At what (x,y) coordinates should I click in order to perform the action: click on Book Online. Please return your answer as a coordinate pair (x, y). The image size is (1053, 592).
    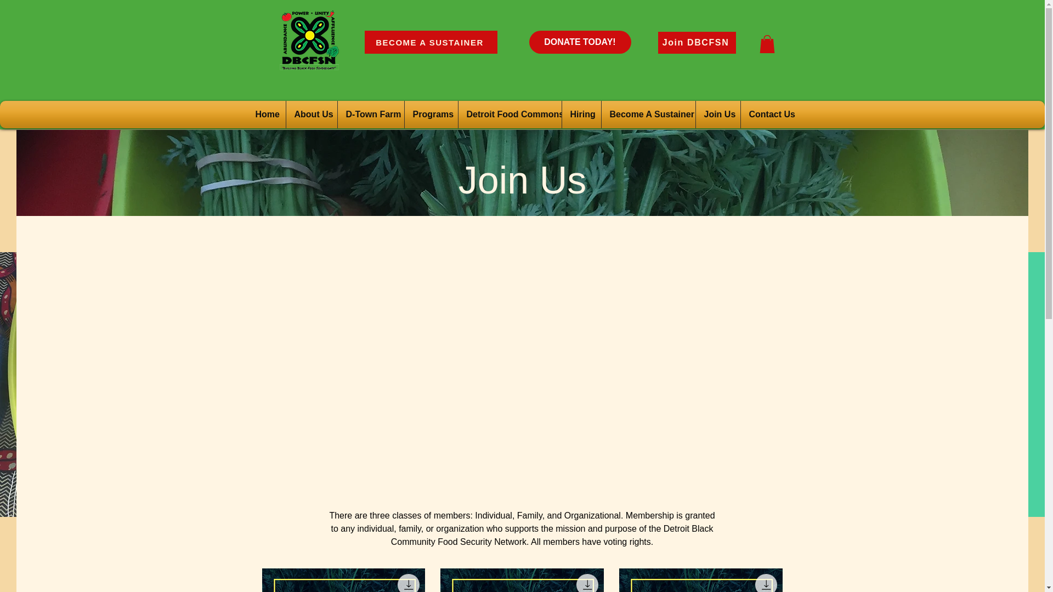
    Looking at the image, I should click on (797, 114).